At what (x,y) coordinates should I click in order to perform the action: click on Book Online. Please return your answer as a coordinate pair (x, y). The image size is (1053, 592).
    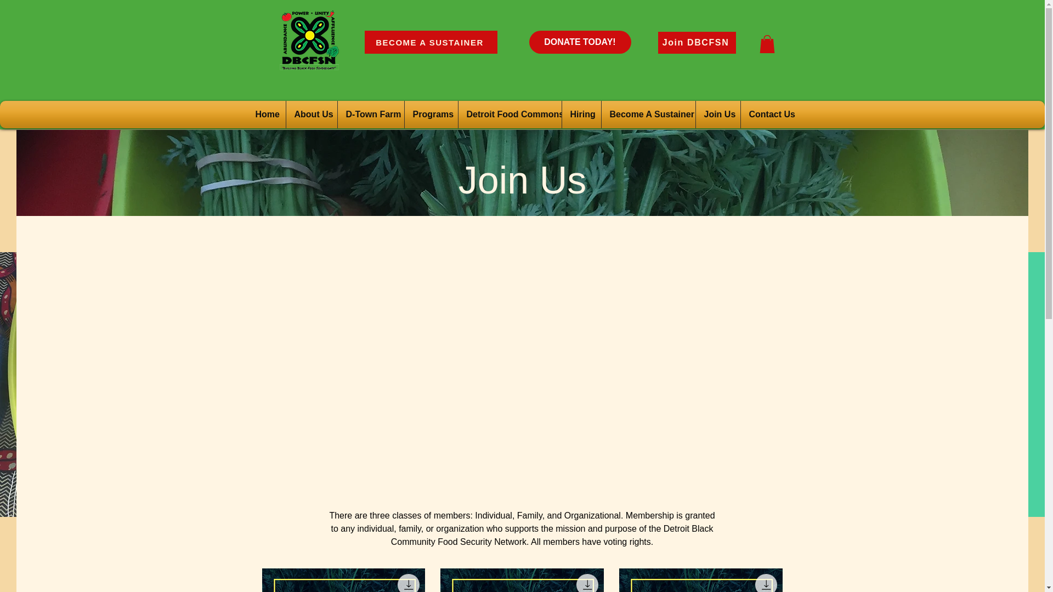
    Looking at the image, I should click on (797, 114).